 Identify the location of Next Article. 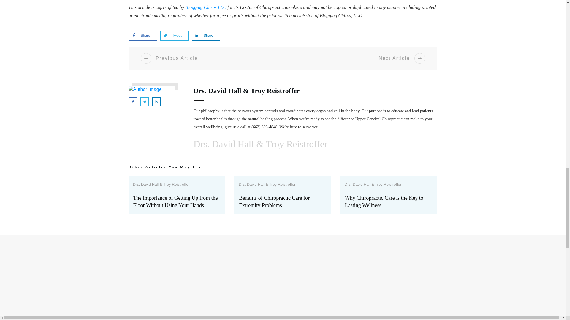
(362, 58).